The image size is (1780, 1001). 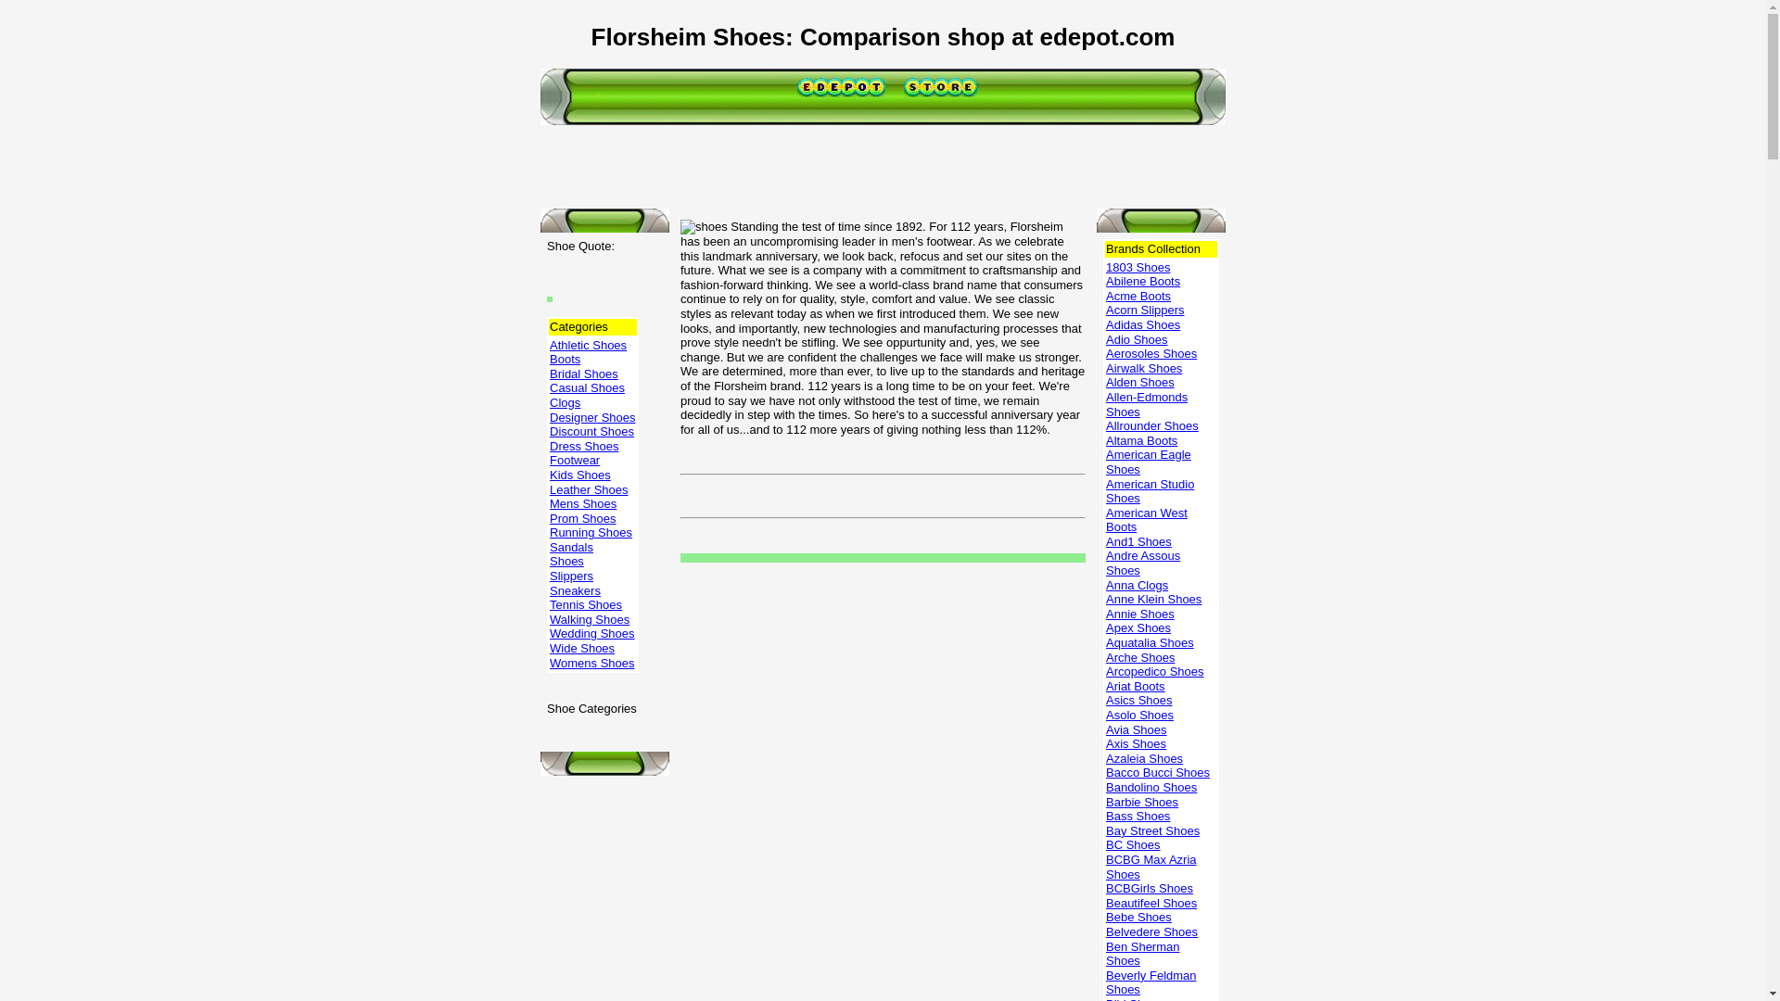 What do you see at coordinates (1151, 352) in the screenshot?
I see `Aerosoles Shoes` at bounding box center [1151, 352].